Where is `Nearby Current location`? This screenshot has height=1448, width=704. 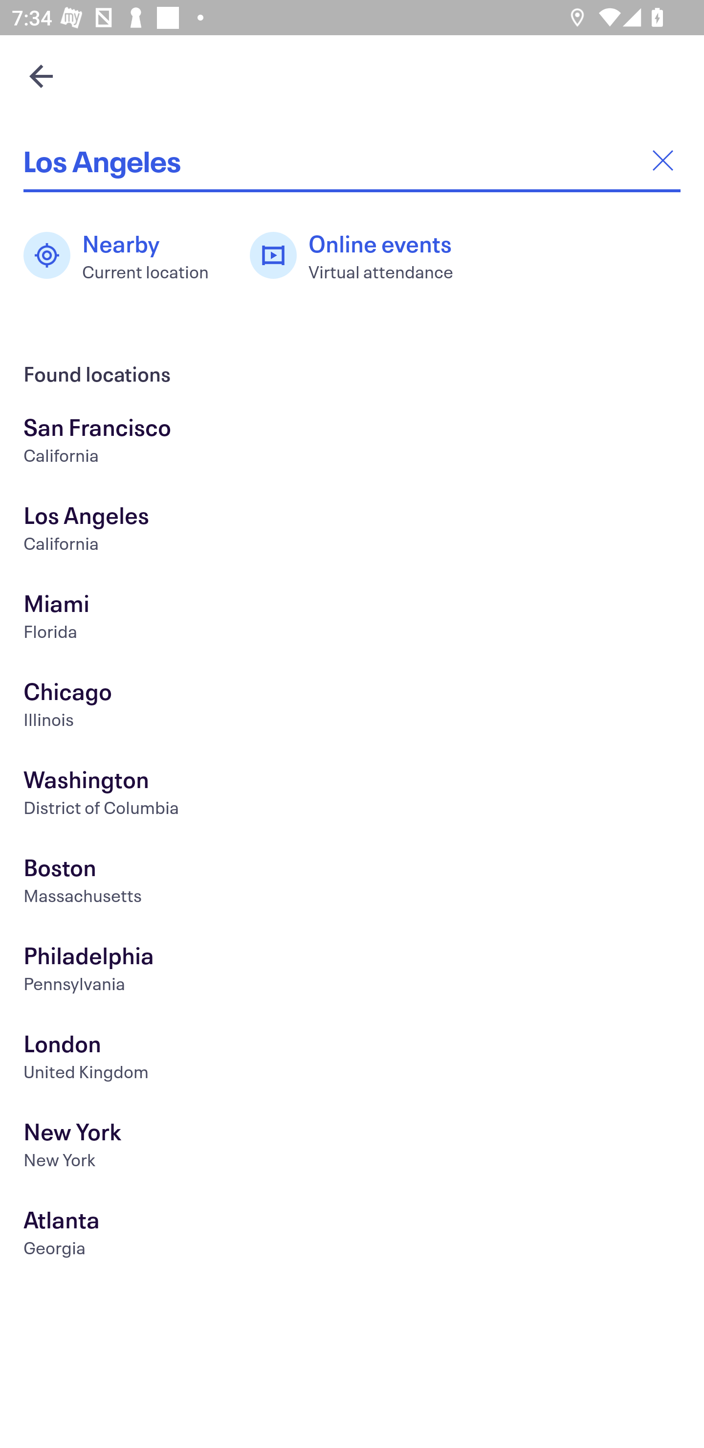
Nearby Current location is located at coordinates (125, 255).